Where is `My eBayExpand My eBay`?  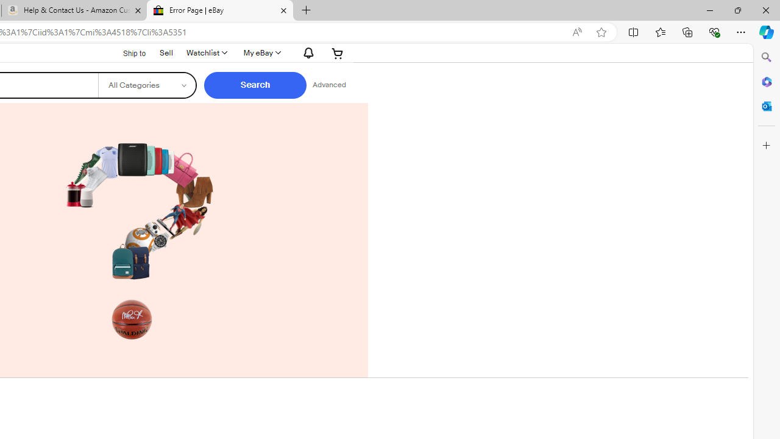
My eBayExpand My eBay is located at coordinates (261, 52).